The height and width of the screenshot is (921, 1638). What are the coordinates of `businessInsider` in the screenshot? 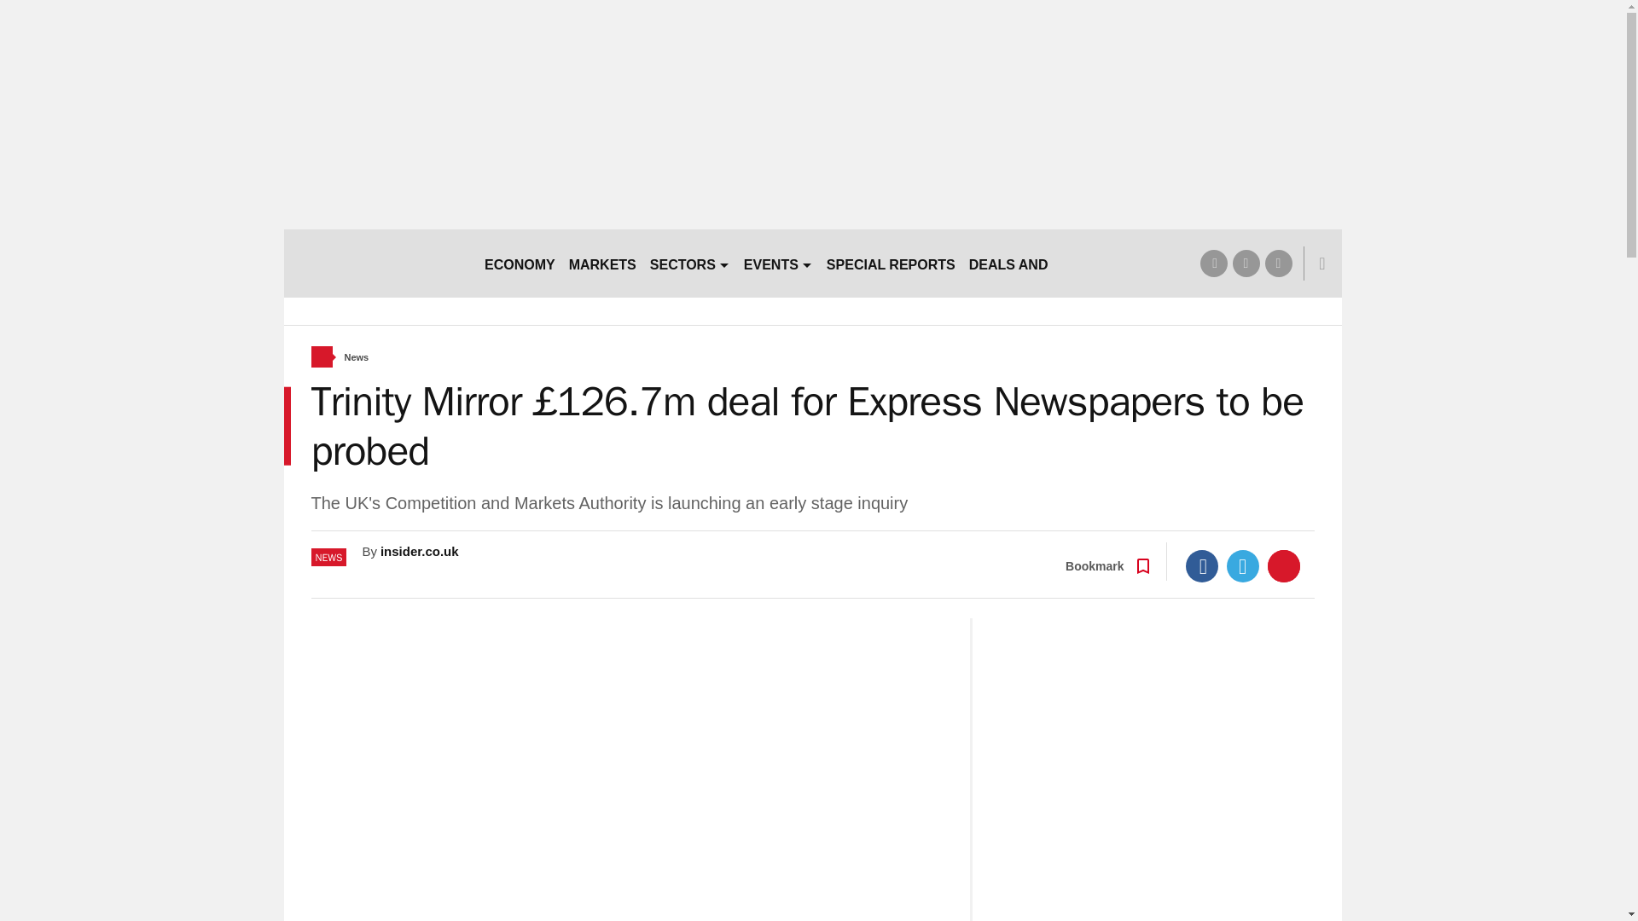 It's located at (375, 263).